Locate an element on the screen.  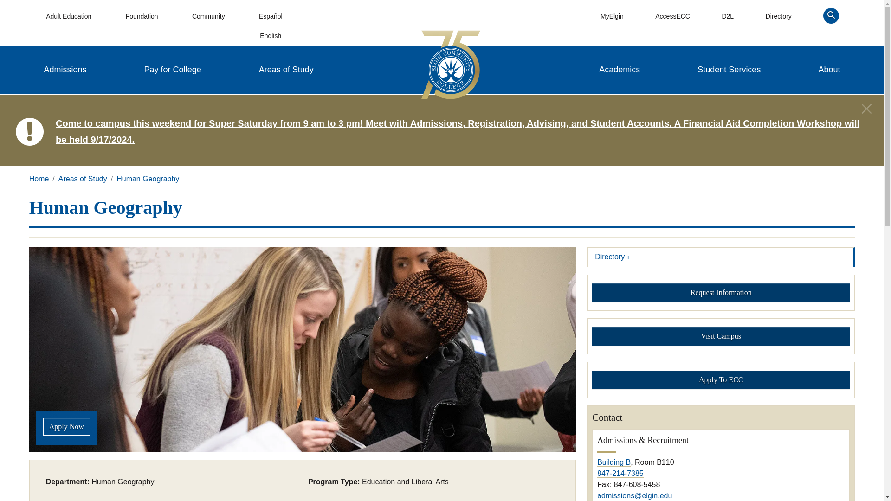
Request Information is located at coordinates (721, 292).